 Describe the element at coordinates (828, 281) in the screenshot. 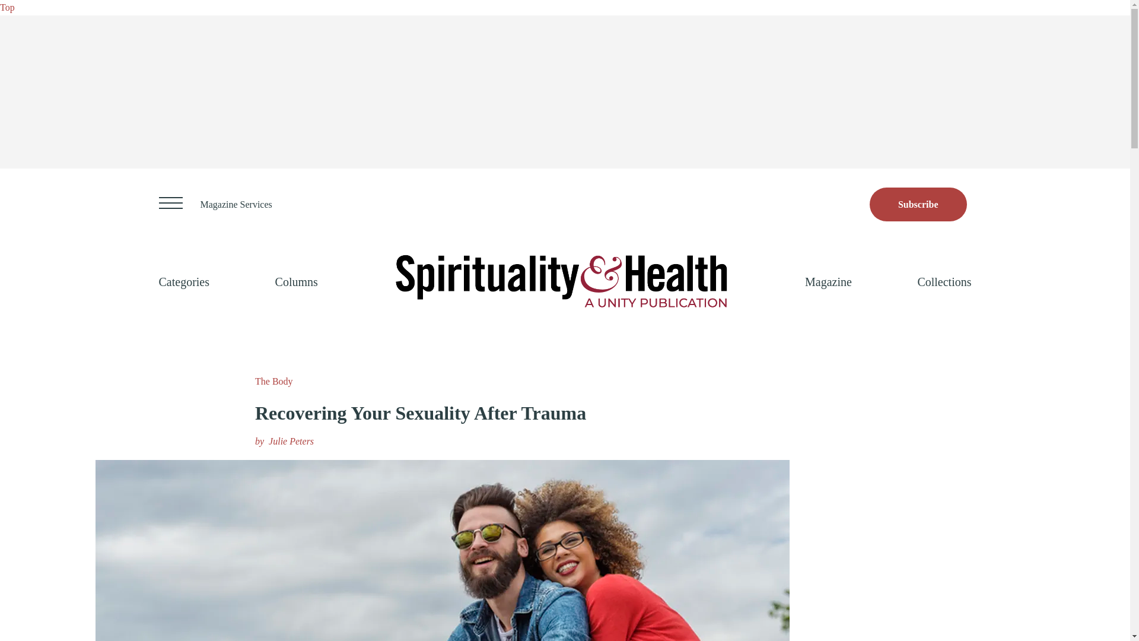

I see `Magazine` at that location.